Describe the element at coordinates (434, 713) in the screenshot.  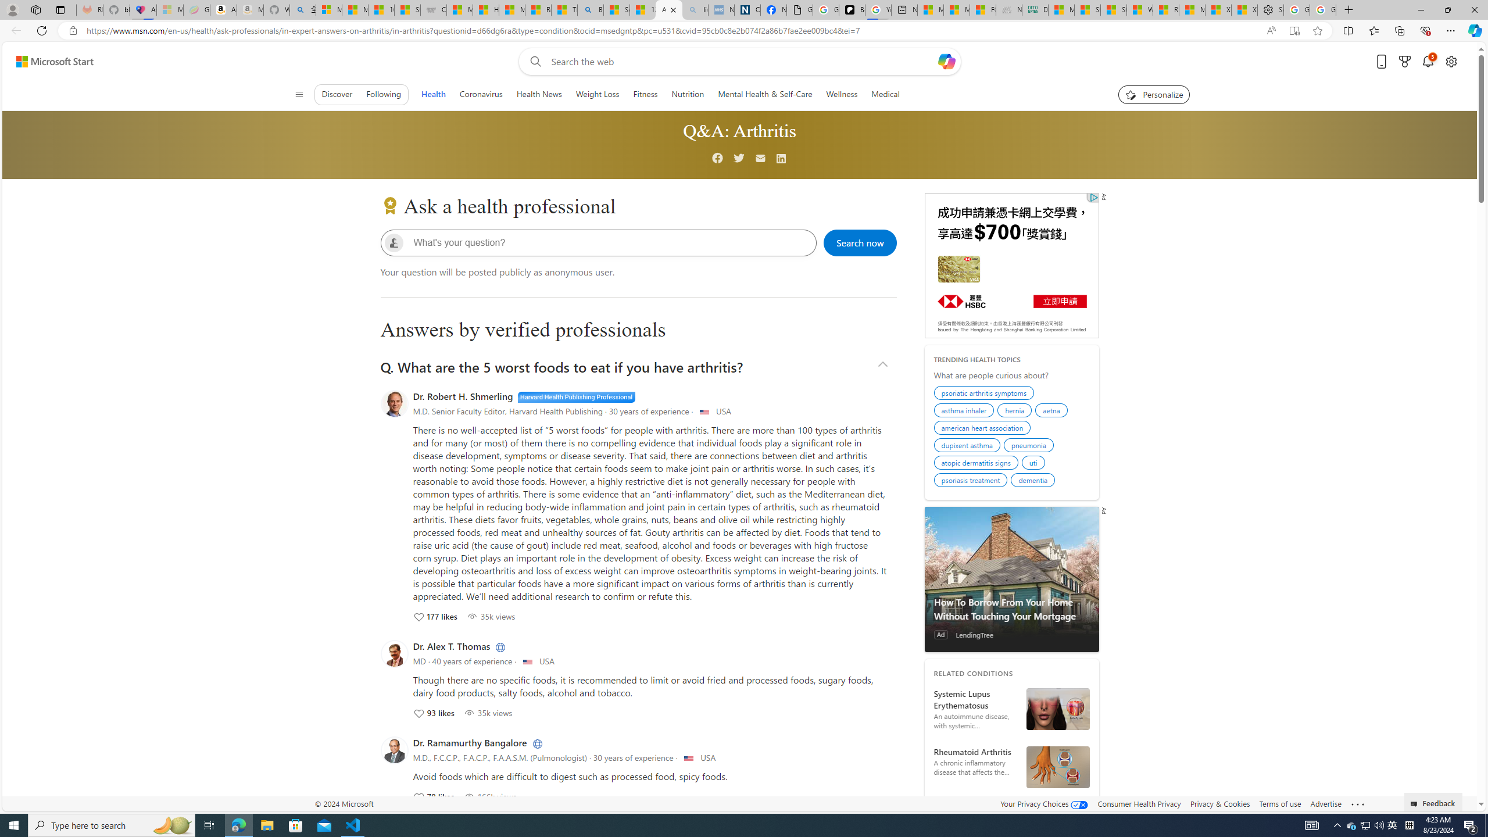
I see `93 Like; Click to Like` at that location.